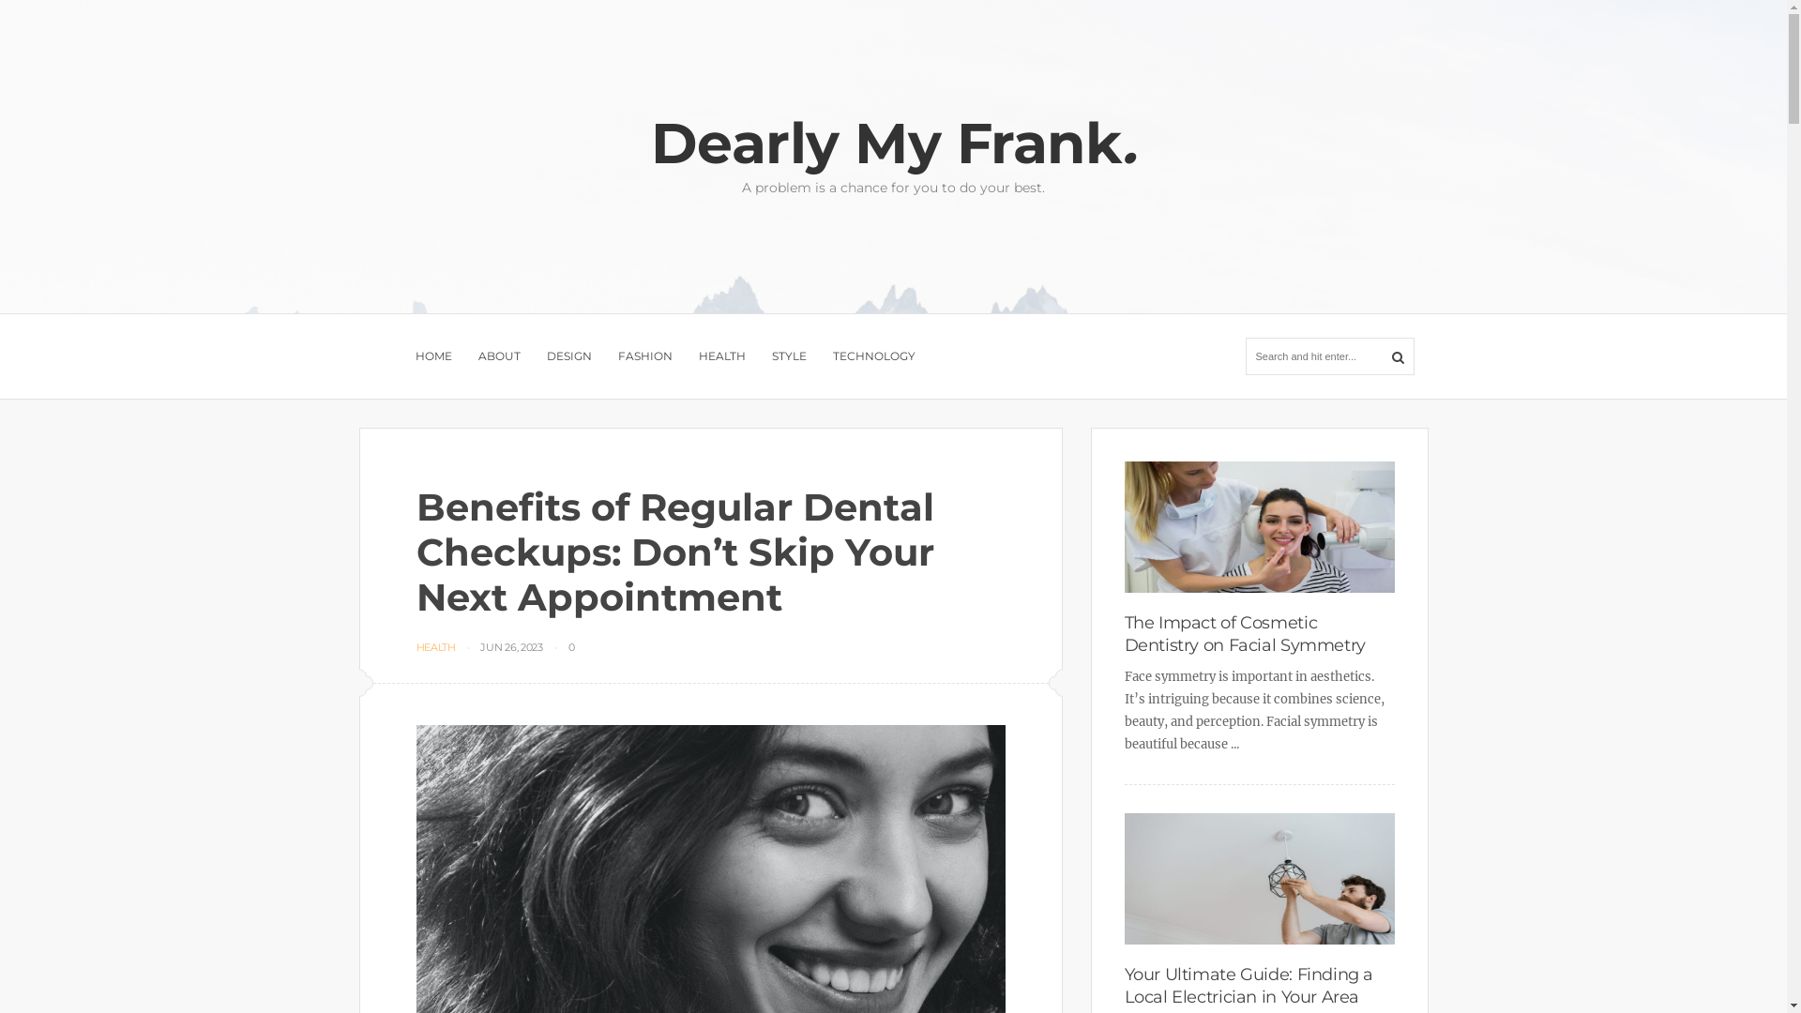 This screenshot has width=1801, height=1013. I want to click on HEALTH, so click(721, 356).